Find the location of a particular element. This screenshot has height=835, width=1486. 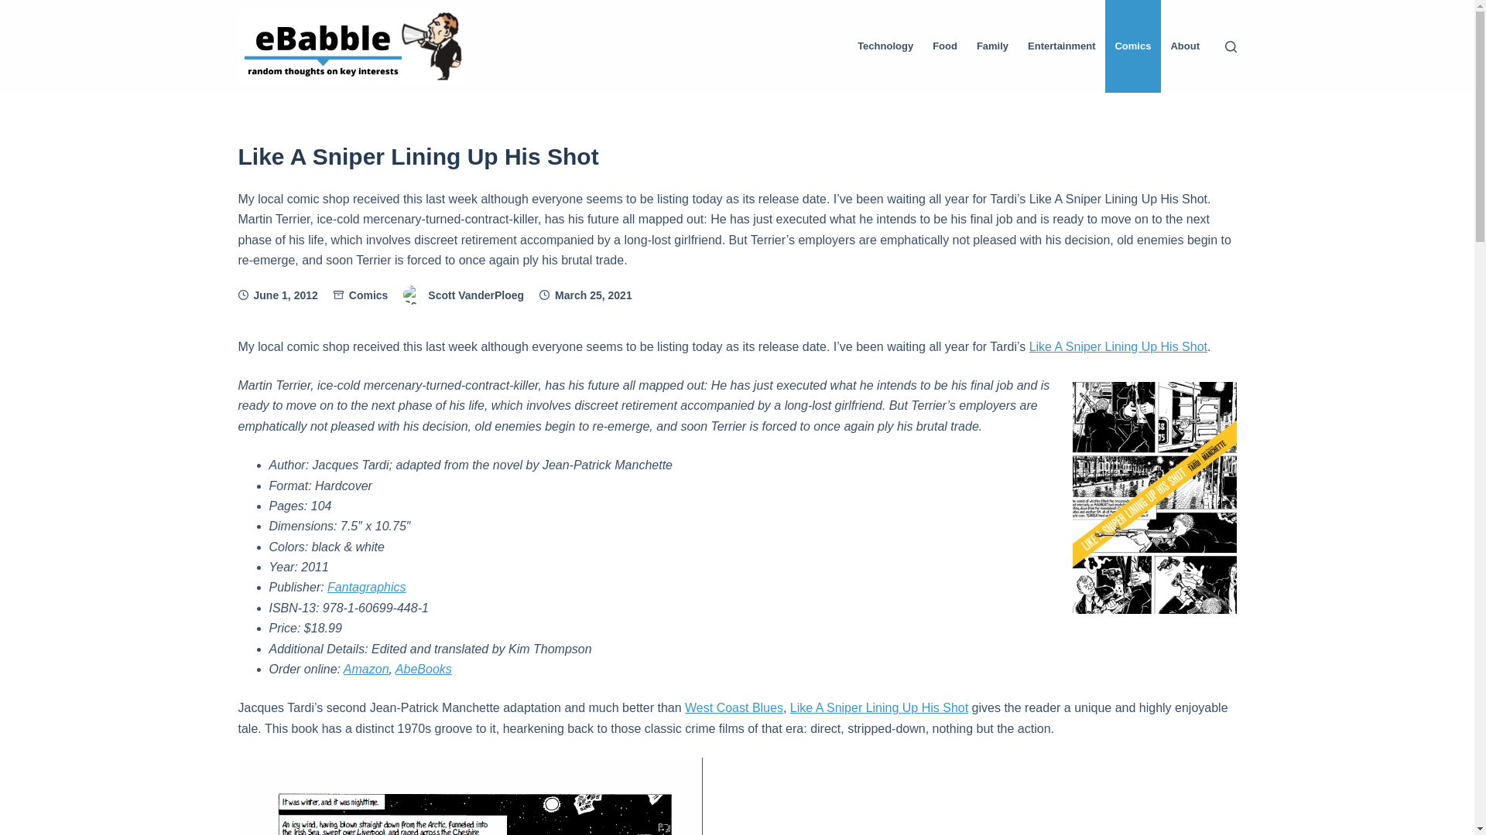

Like A Sniper Lining Up His Shot is located at coordinates (879, 708).